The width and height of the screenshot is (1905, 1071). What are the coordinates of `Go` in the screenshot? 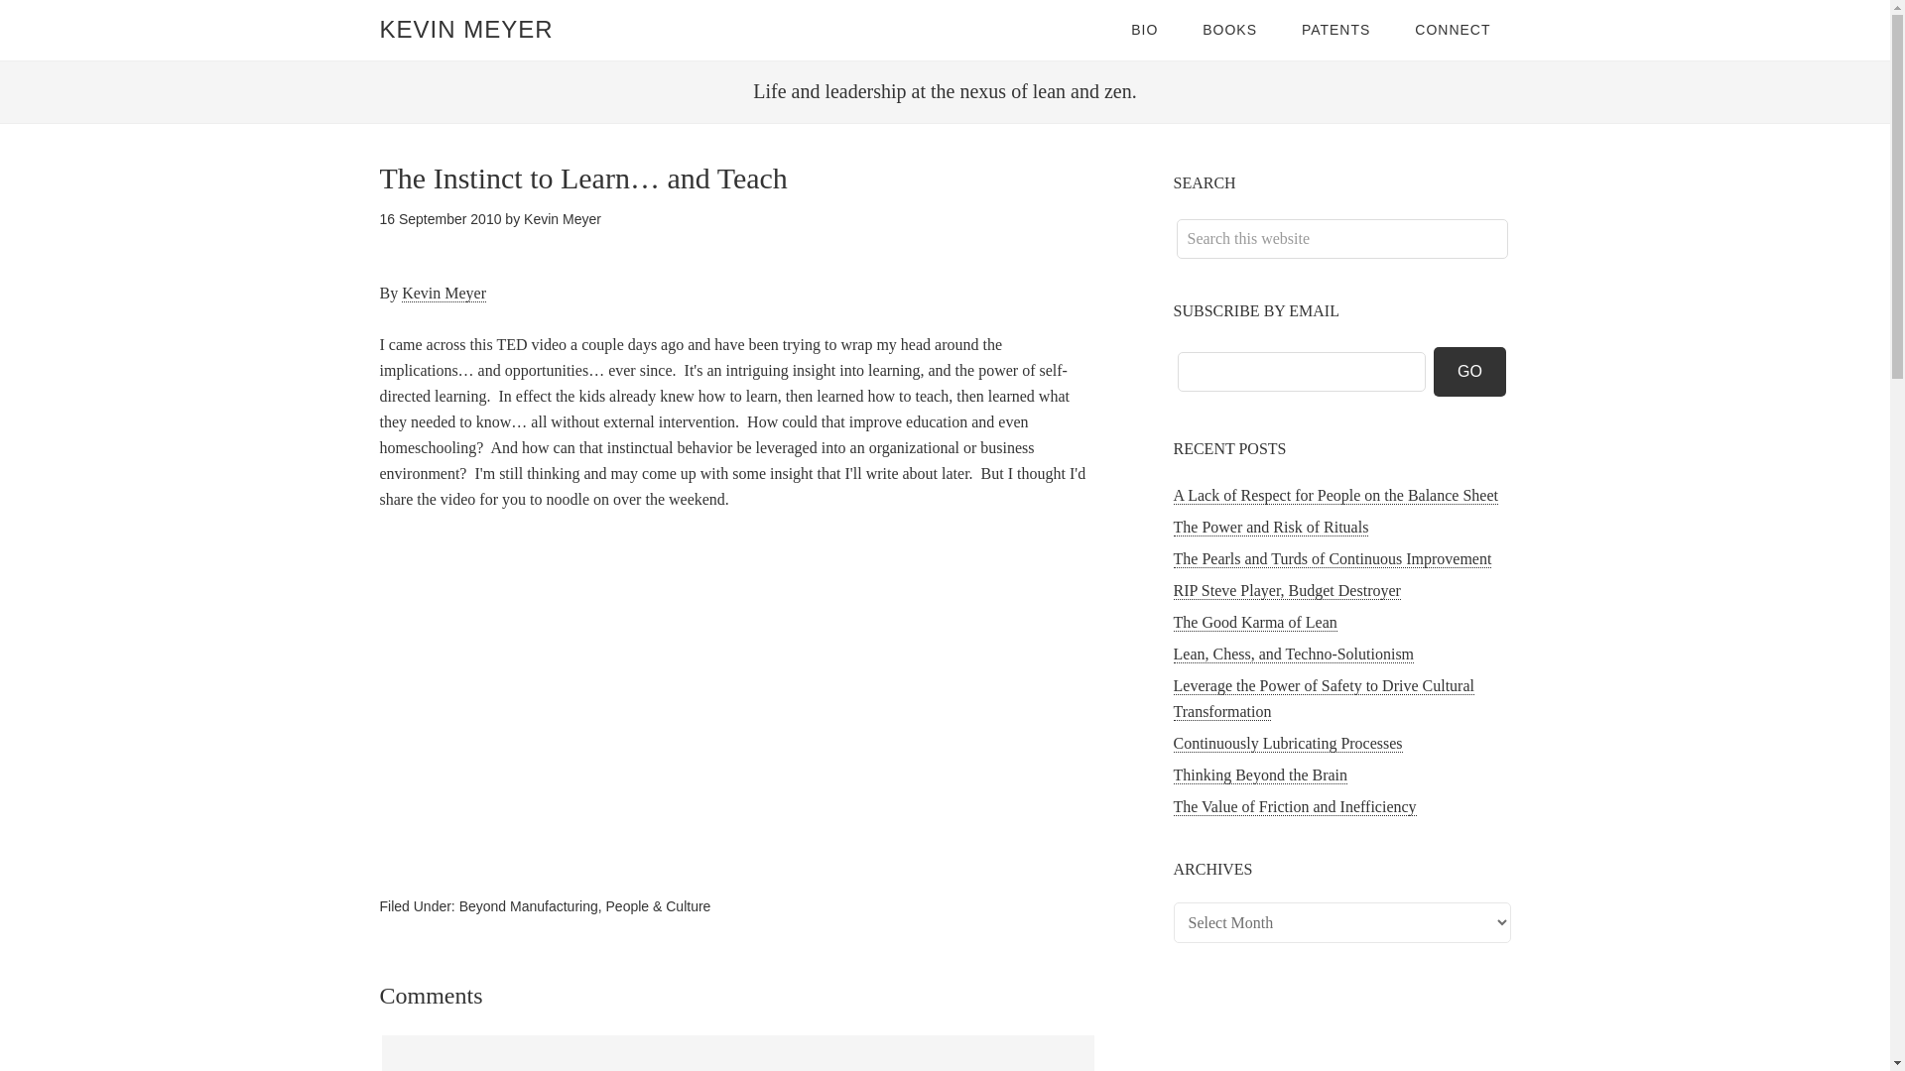 It's located at (1470, 371).